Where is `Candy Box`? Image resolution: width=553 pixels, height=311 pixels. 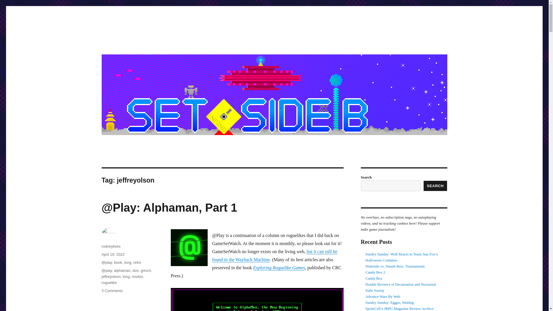
Candy Box is located at coordinates (374, 278).